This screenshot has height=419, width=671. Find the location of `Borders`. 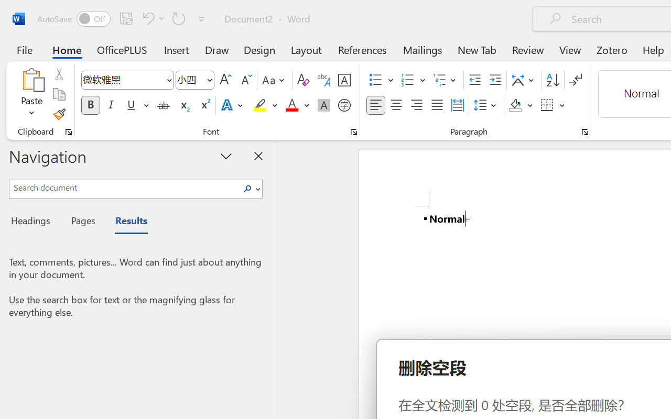

Borders is located at coordinates (553, 105).